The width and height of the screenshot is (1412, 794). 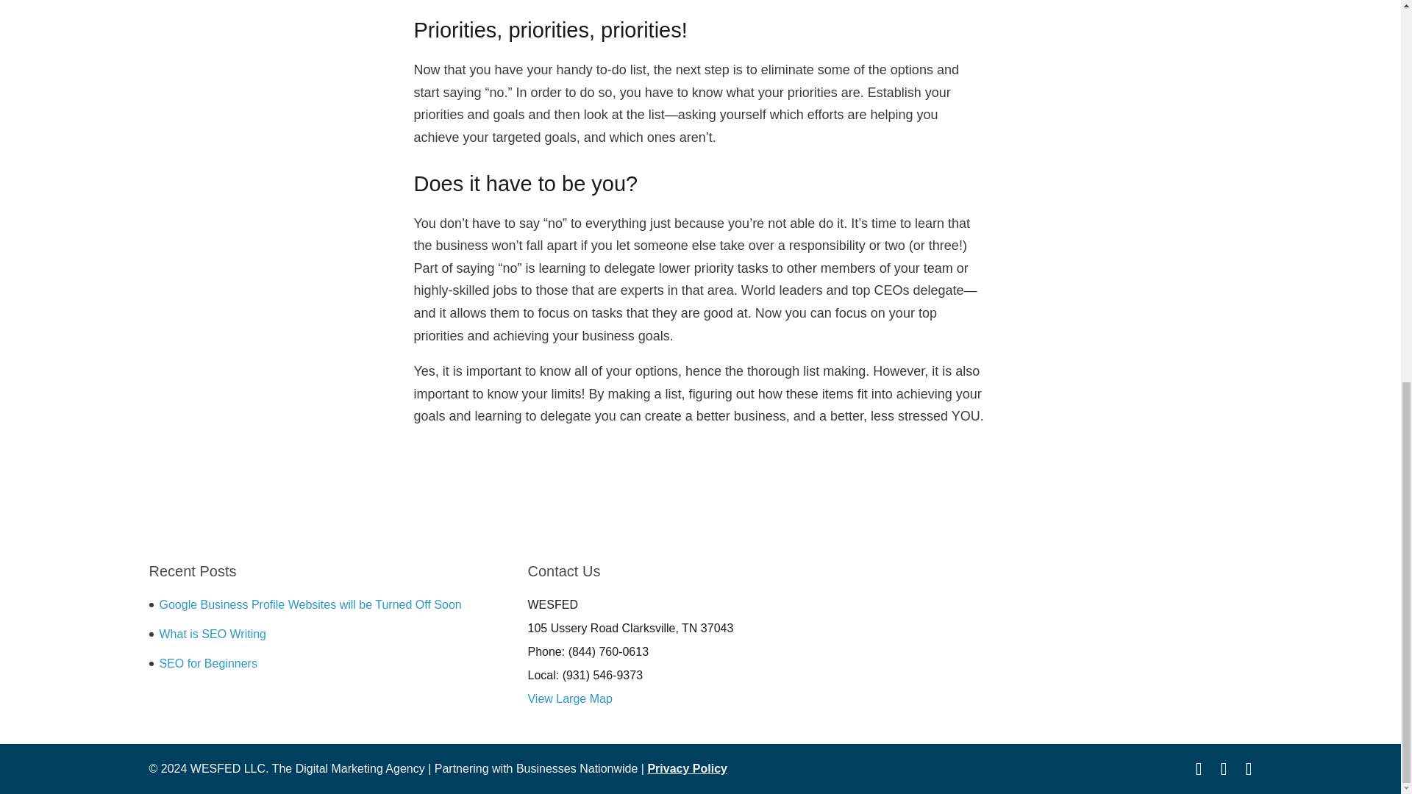 What do you see at coordinates (569, 698) in the screenshot?
I see `View Large Map` at bounding box center [569, 698].